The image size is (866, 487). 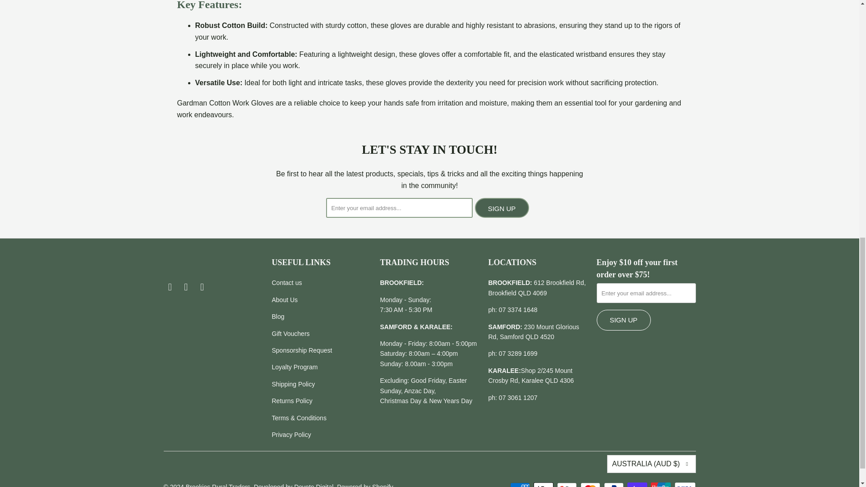 What do you see at coordinates (662, 484) in the screenshot?
I see `Union Pay` at bounding box center [662, 484].